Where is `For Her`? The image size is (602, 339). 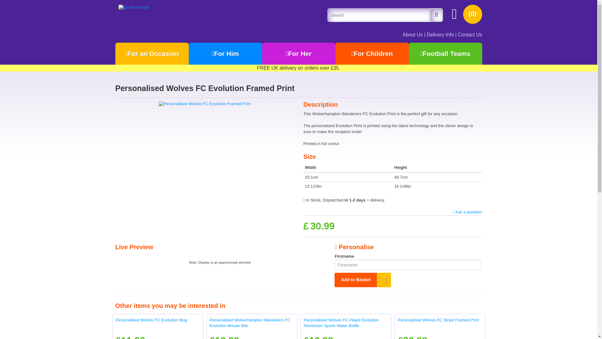 For Her is located at coordinates (298, 54).